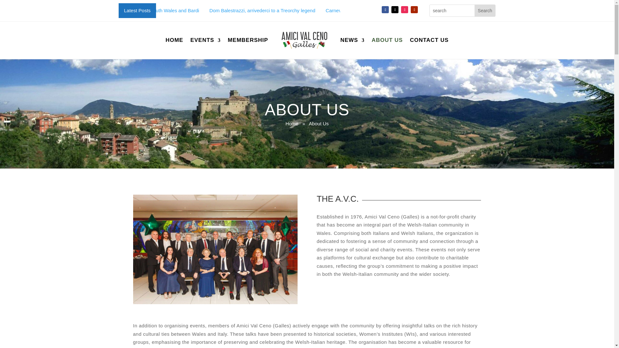  Describe the element at coordinates (248, 40) in the screenshot. I see `MEMBERSHIP` at that location.